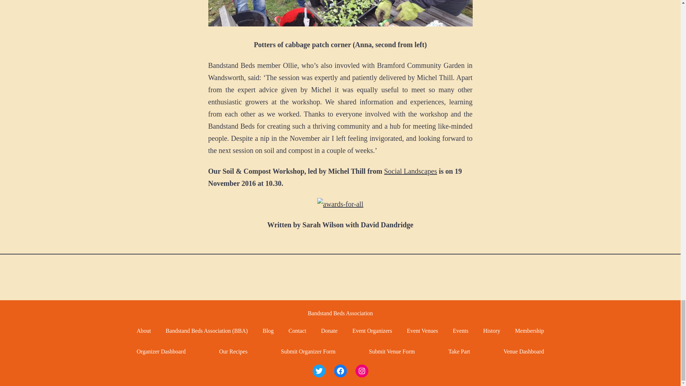  Describe the element at coordinates (233, 351) in the screenshot. I see `Our Recipes` at that location.